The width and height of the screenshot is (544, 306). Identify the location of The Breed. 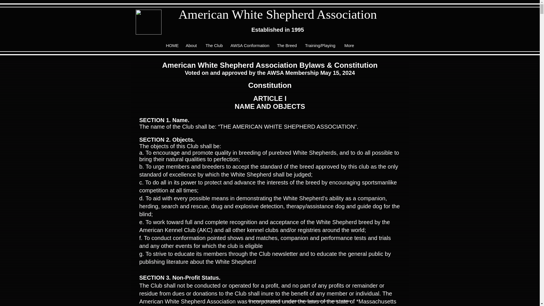
(286, 45).